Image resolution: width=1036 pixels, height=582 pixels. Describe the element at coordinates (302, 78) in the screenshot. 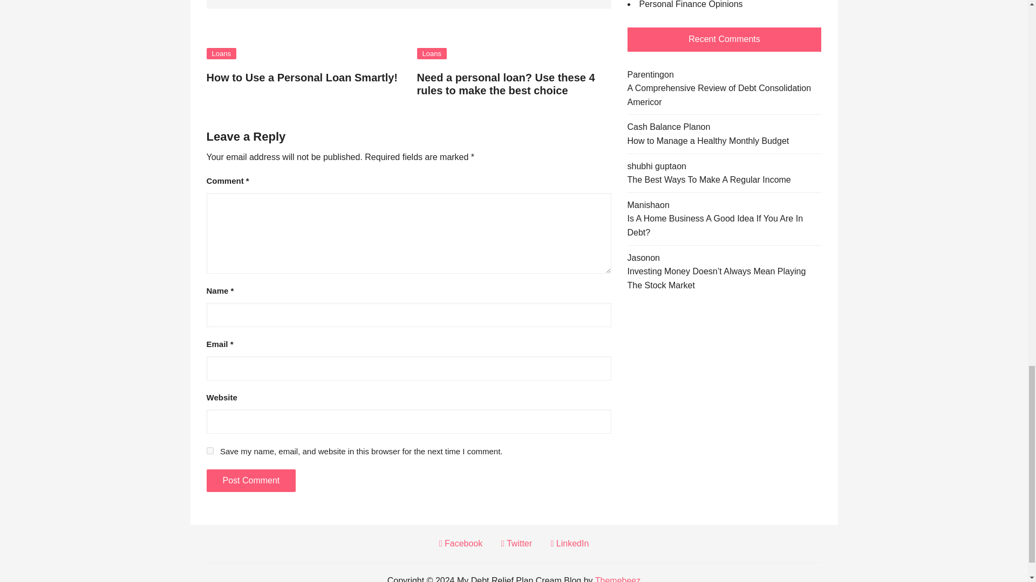

I see `How to Use a Personal Loan Smartly!` at that location.